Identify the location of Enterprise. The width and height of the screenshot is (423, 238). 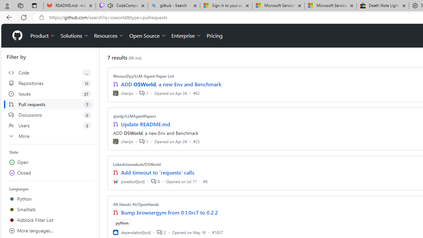
(186, 36).